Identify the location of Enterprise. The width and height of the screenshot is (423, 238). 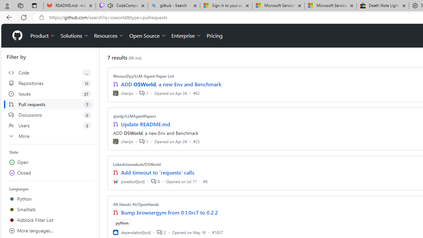
(186, 36).